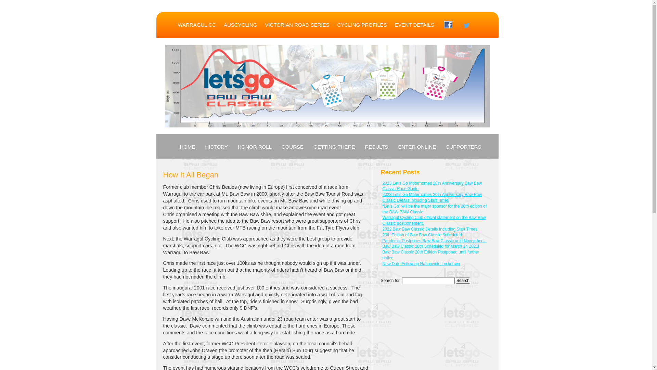  Describe the element at coordinates (241, 25) in the screenshot. I see `AUSCYCLING` at that location.